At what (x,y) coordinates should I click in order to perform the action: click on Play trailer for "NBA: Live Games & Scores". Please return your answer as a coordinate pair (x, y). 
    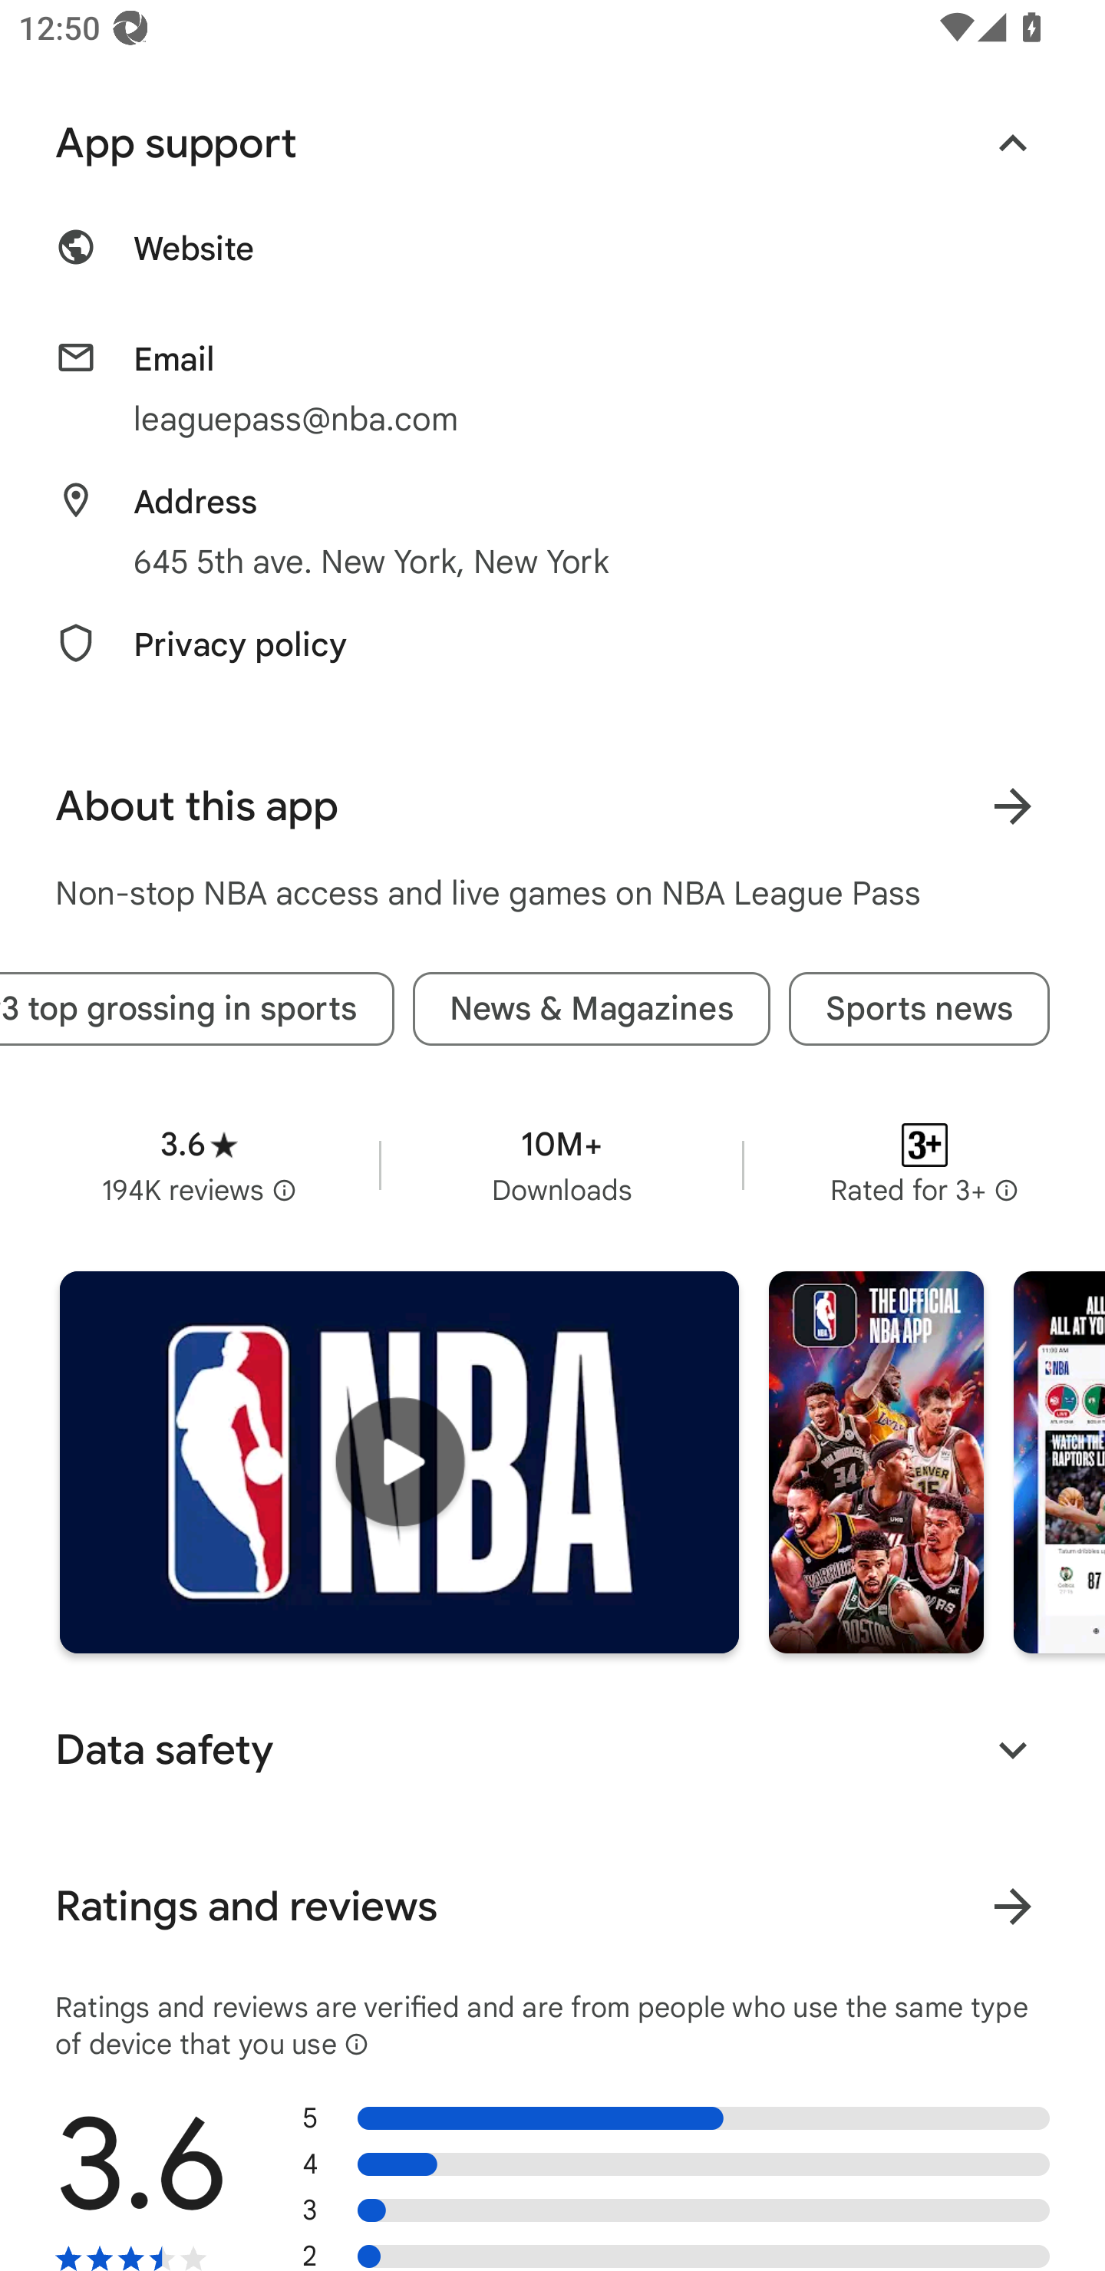
    Looking at the image, I should click on (399, 1462).